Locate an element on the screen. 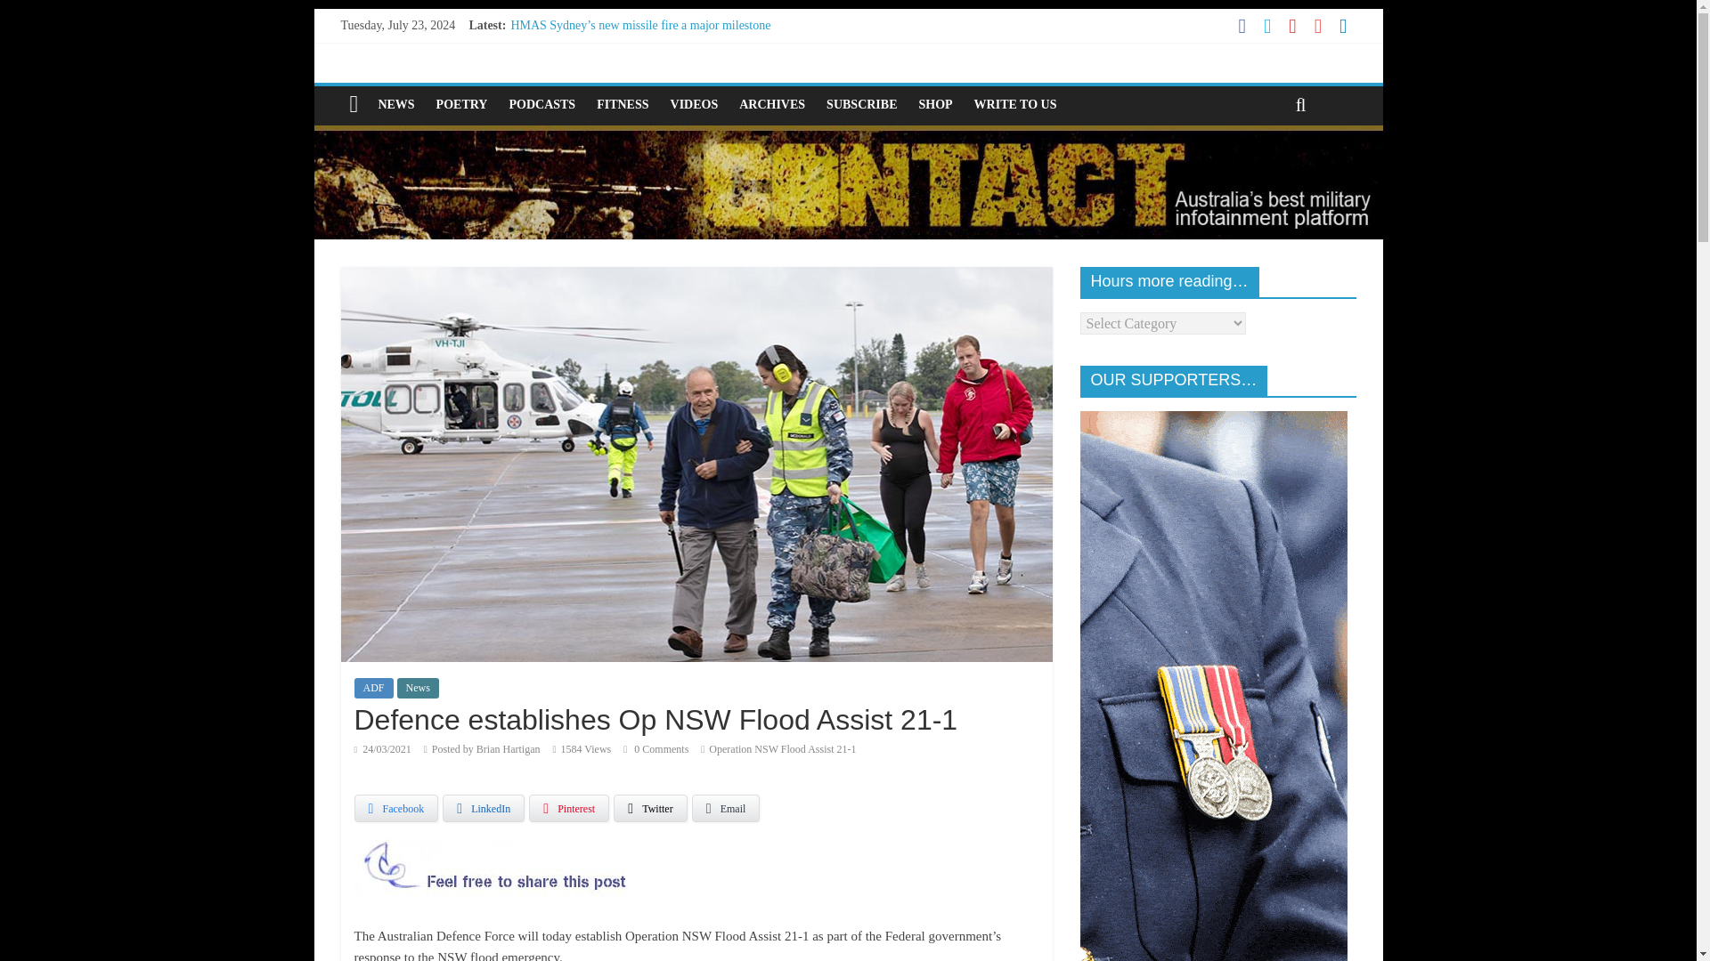  VIDEOS is located at coordinates (695, 105).